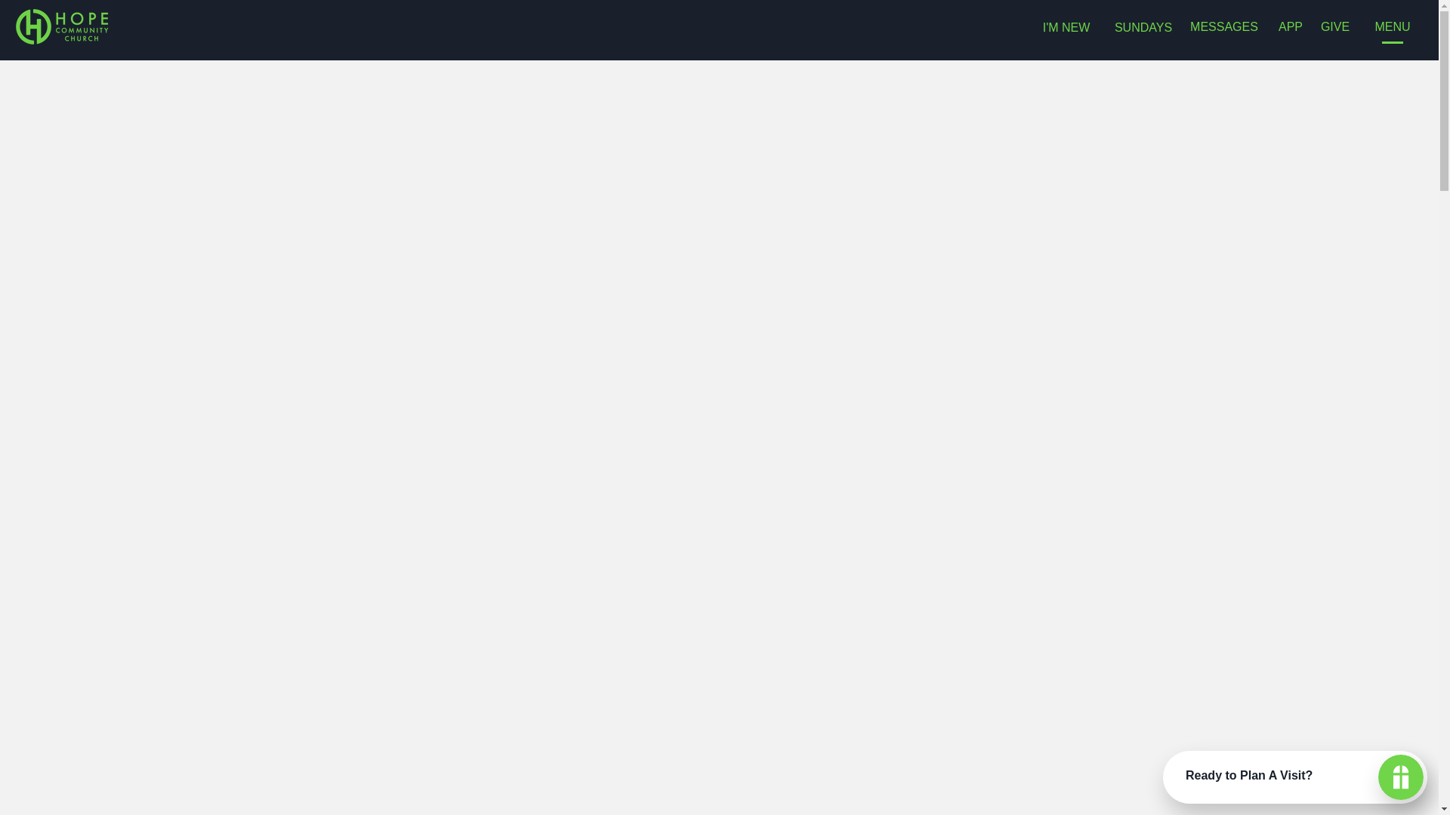  I want to click on GIVE, so click(1335, 27).